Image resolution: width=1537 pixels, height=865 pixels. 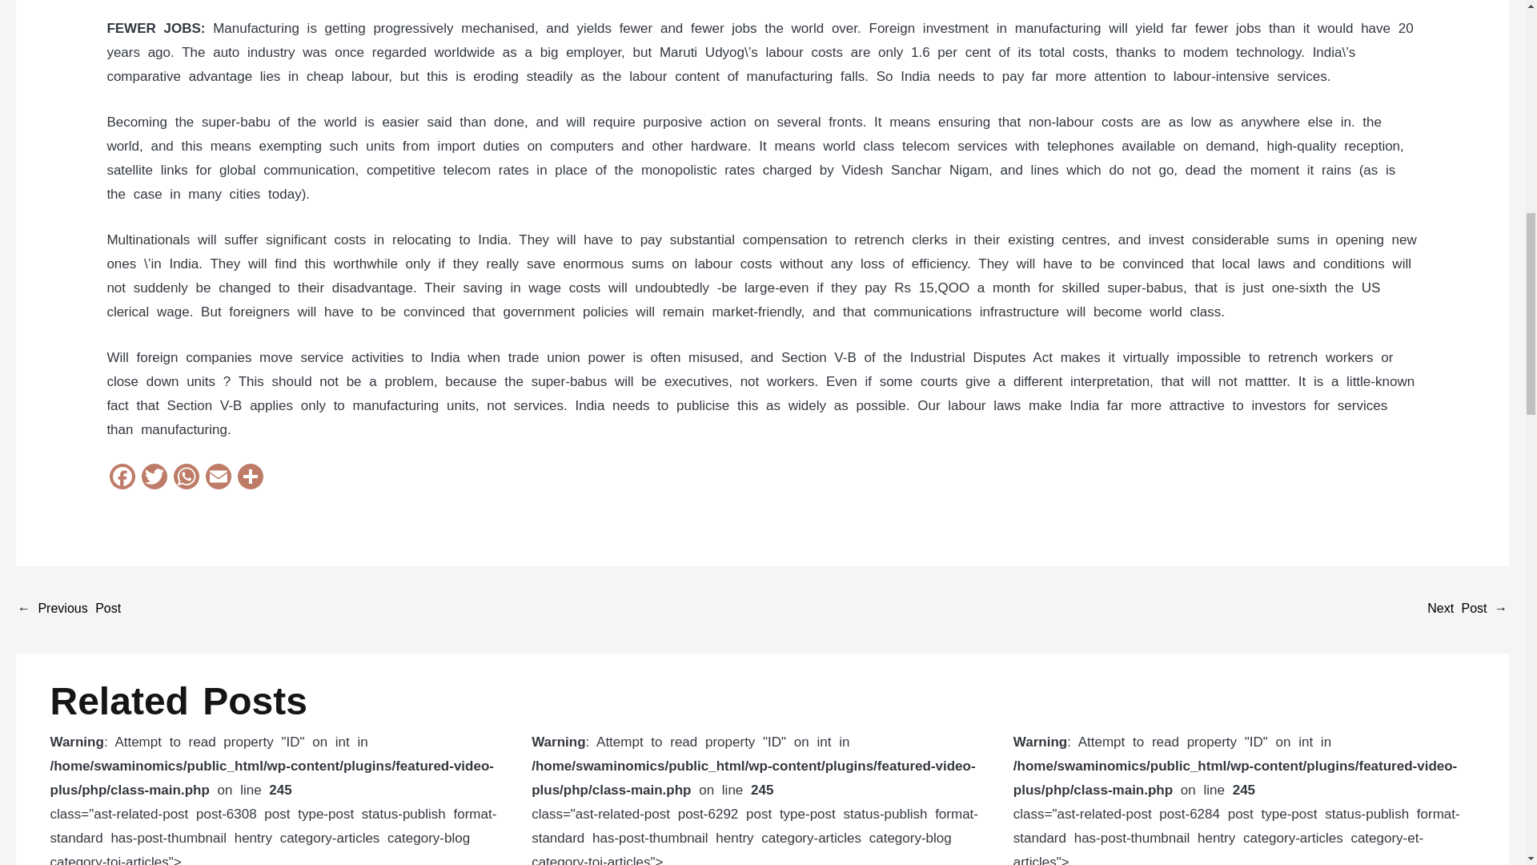 I want to click on Share, so click(x=250, y=477).